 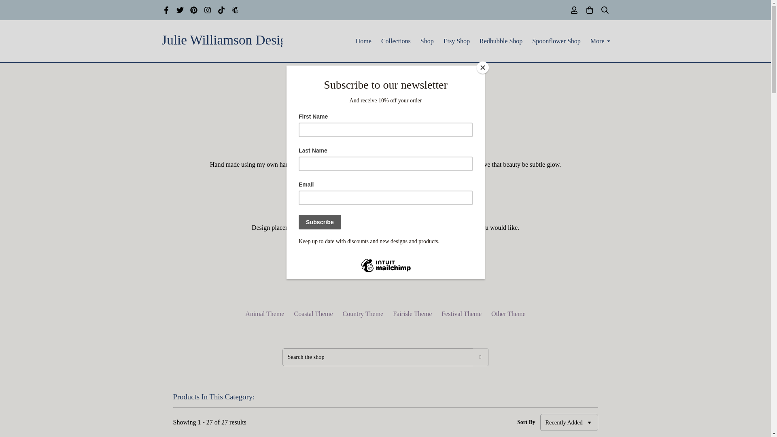 I want to click on Search, so click(x=480, y=357).